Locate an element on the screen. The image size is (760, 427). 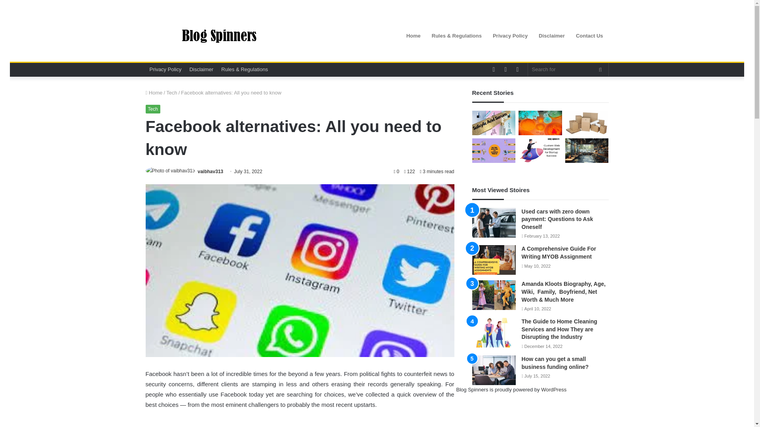
vaibhav313 is located at coordinates (211, 171).